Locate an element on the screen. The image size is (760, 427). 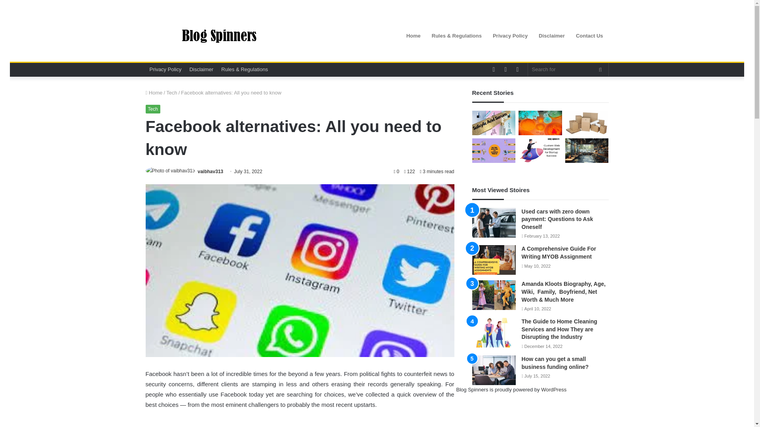
vaibhav313 is located at coordinates (211, 171).